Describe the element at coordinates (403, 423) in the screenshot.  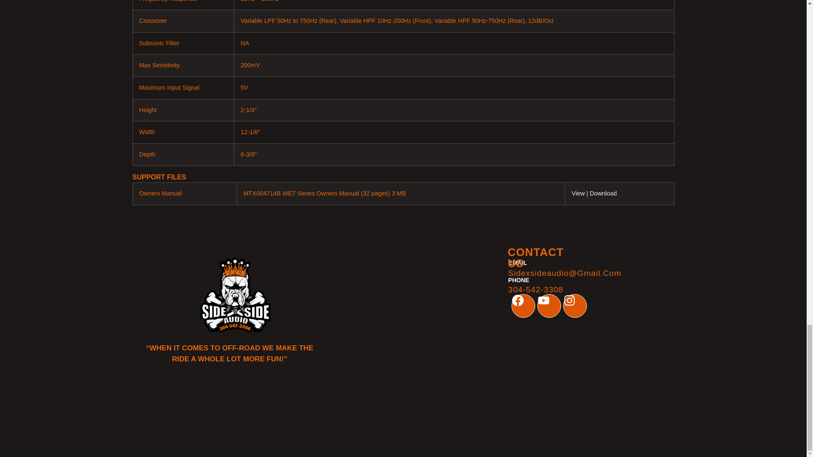
I see `SIDE X SIDE AUDIO` at that location.